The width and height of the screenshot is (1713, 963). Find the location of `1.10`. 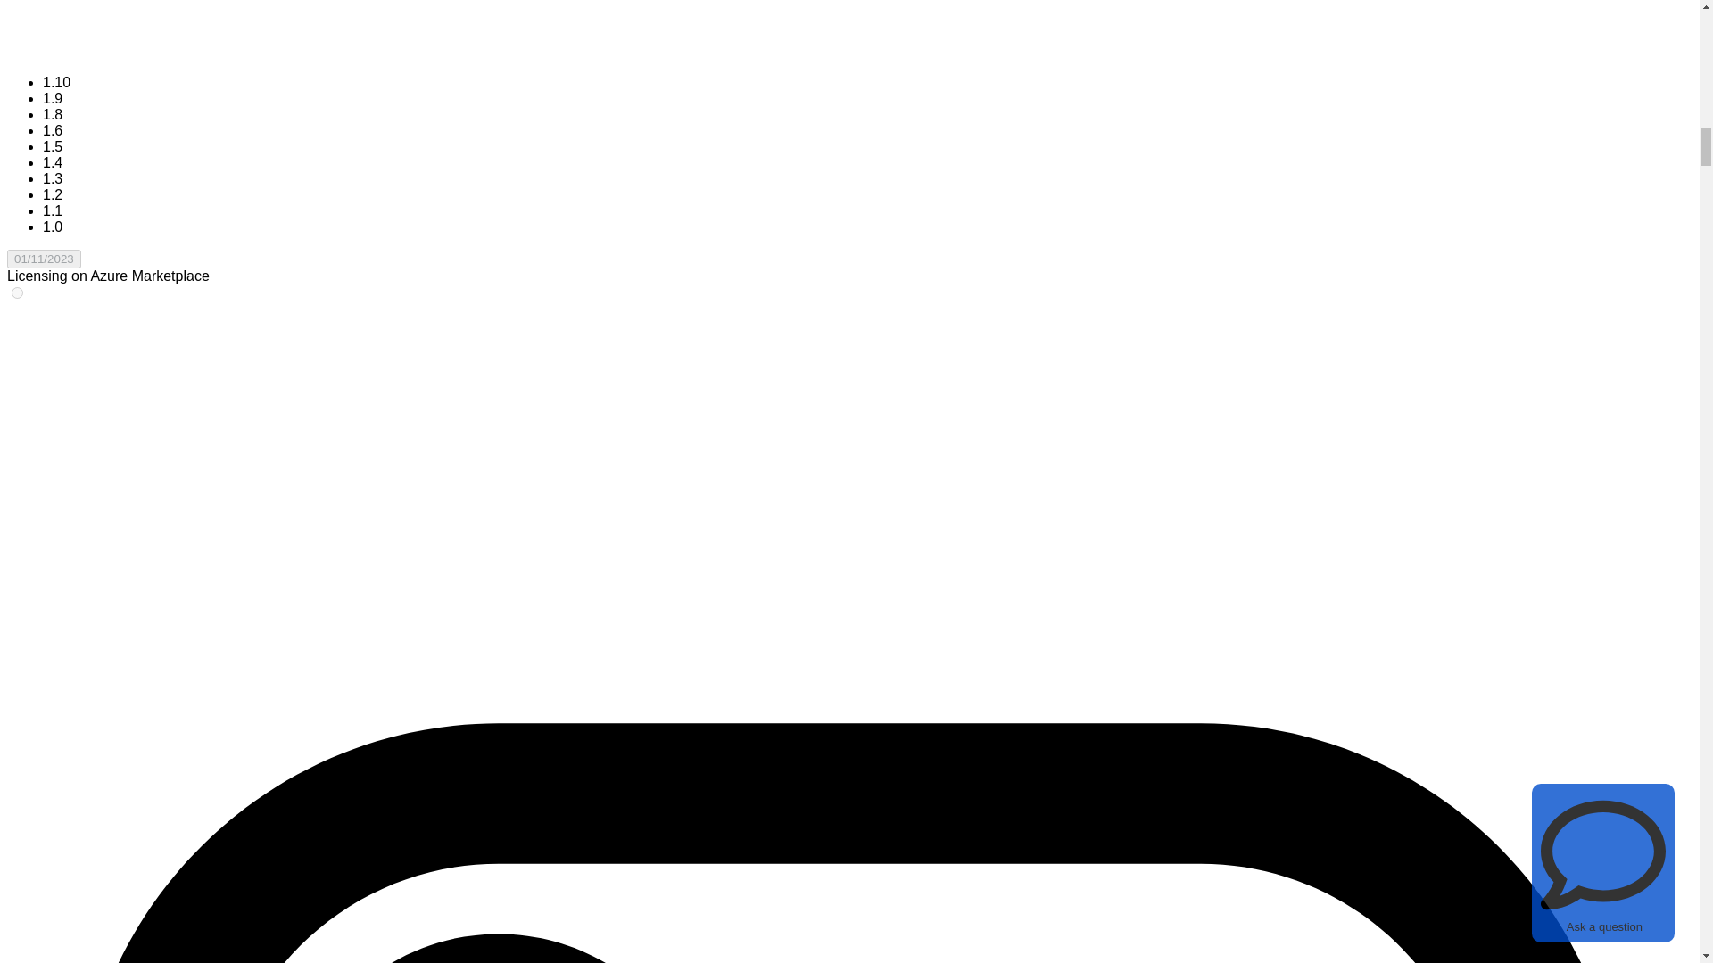

1.10 is located at coordinates (56, 82).